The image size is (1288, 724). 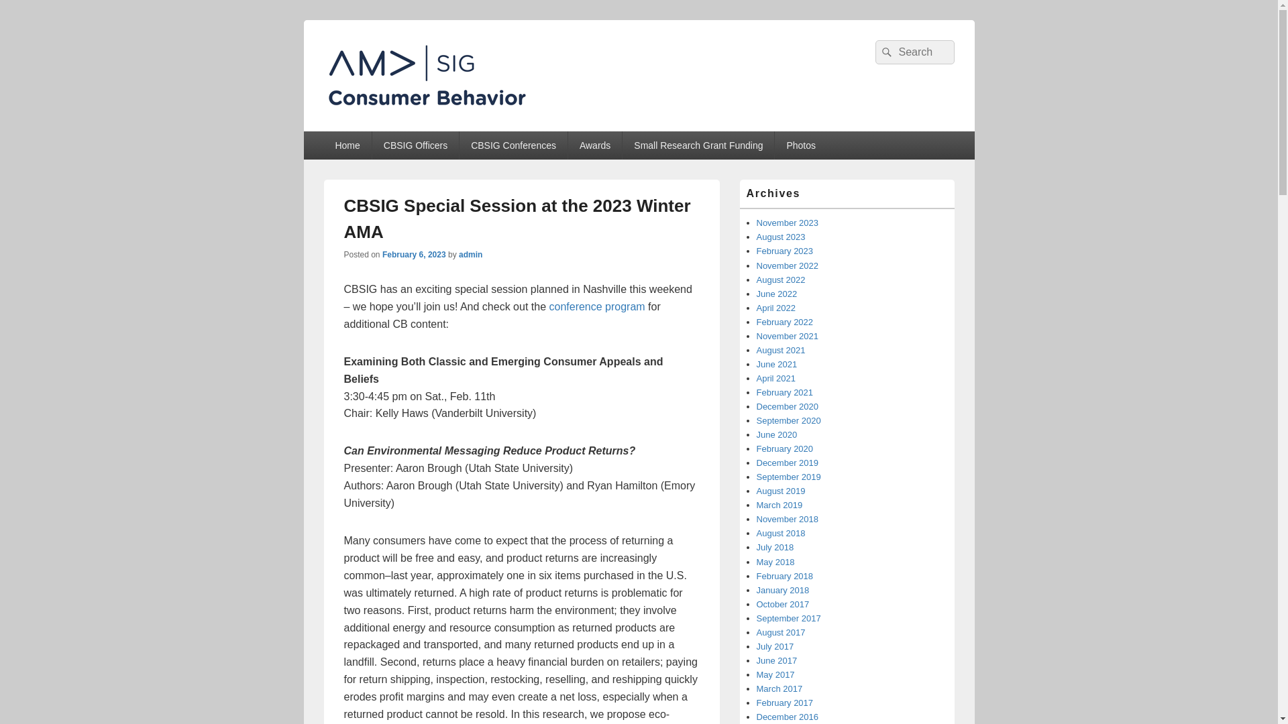 What do you see at coordinates (514, 145) in the screenshot?
I see `CBSIG Conferences` at bounding box center [514, 145].